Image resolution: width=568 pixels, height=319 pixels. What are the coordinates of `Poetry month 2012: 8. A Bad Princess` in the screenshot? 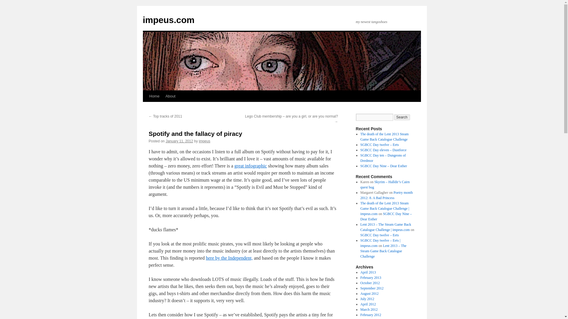 It's located at (386, 195).